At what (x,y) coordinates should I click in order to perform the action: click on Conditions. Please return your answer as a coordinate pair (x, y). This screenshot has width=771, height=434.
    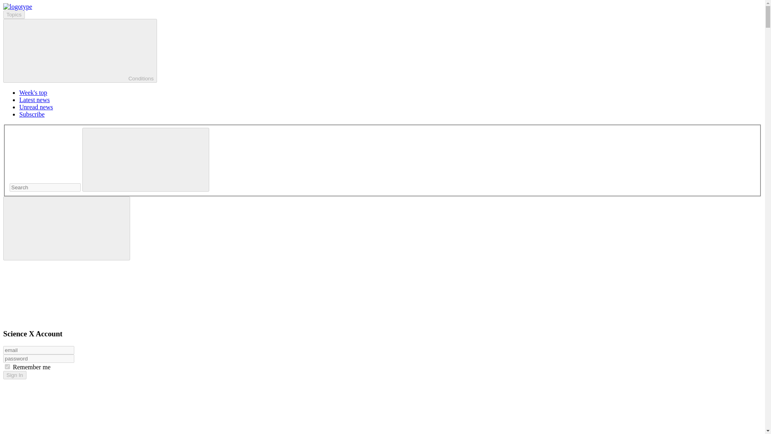
    Looking at the image, I should click on (80, 51).